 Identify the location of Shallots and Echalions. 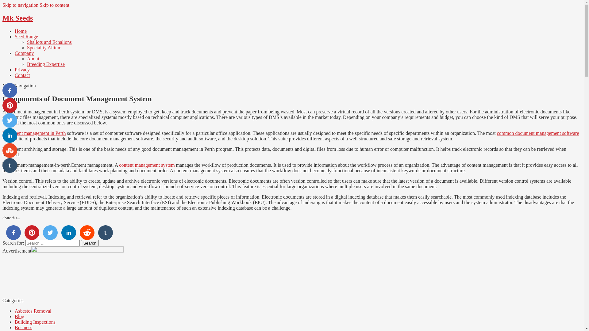
(49, 42).